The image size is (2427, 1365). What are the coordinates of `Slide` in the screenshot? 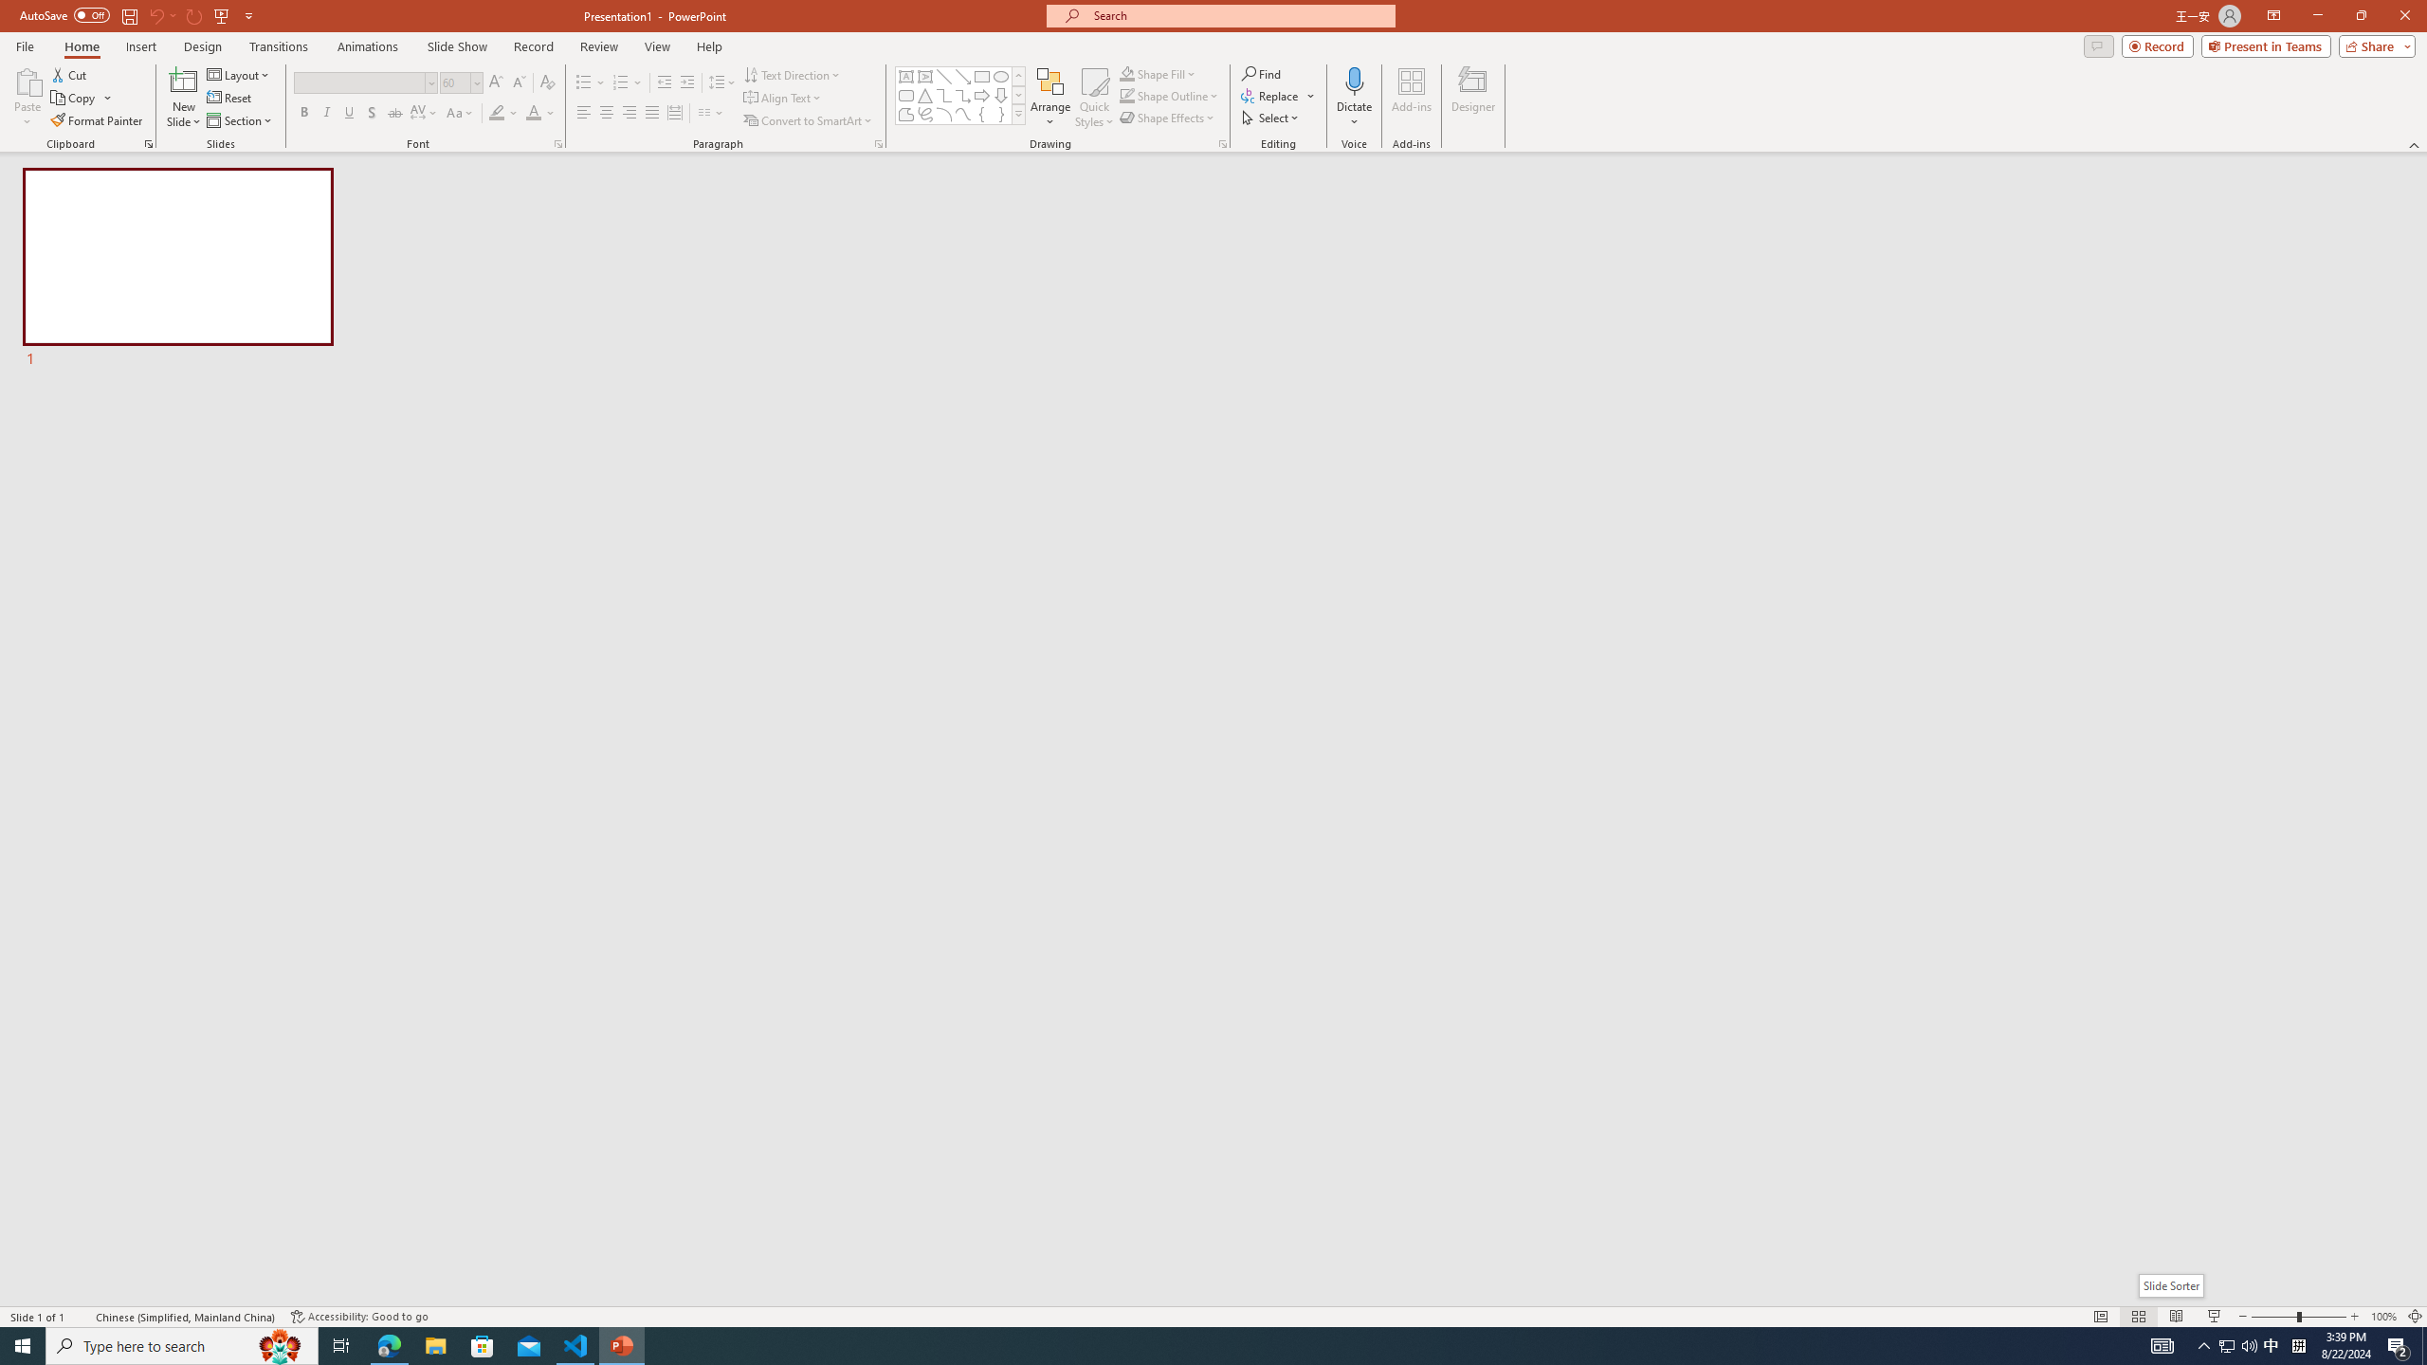 It's located at (178, 269).